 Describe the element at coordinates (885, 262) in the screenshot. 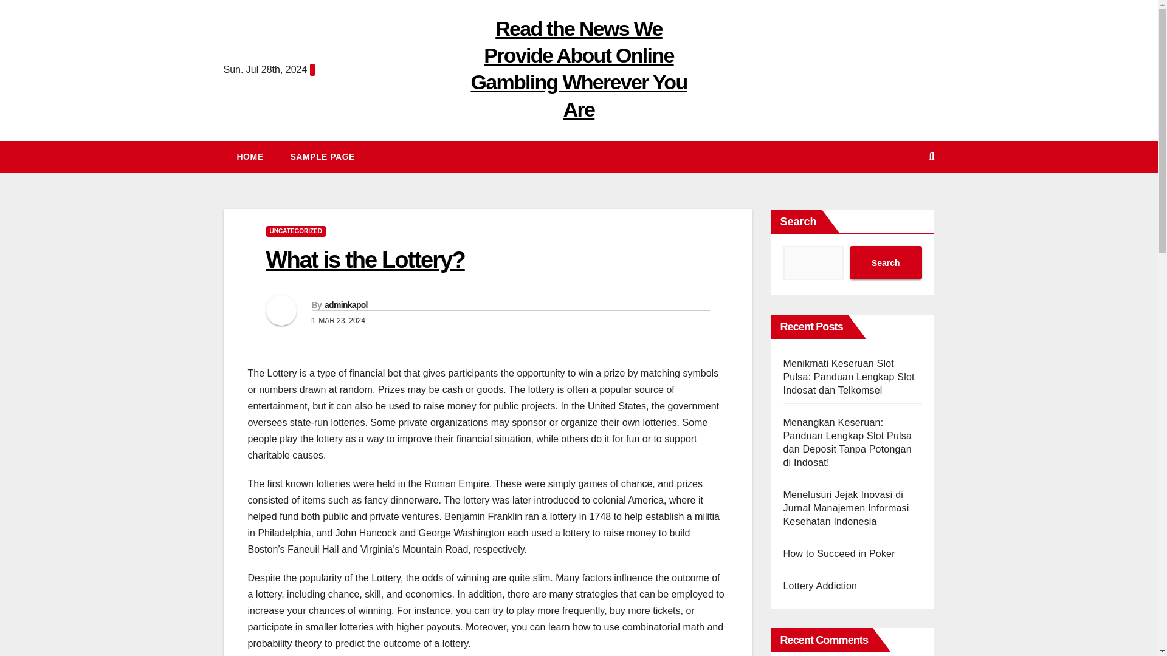

I see `Search` at that location.